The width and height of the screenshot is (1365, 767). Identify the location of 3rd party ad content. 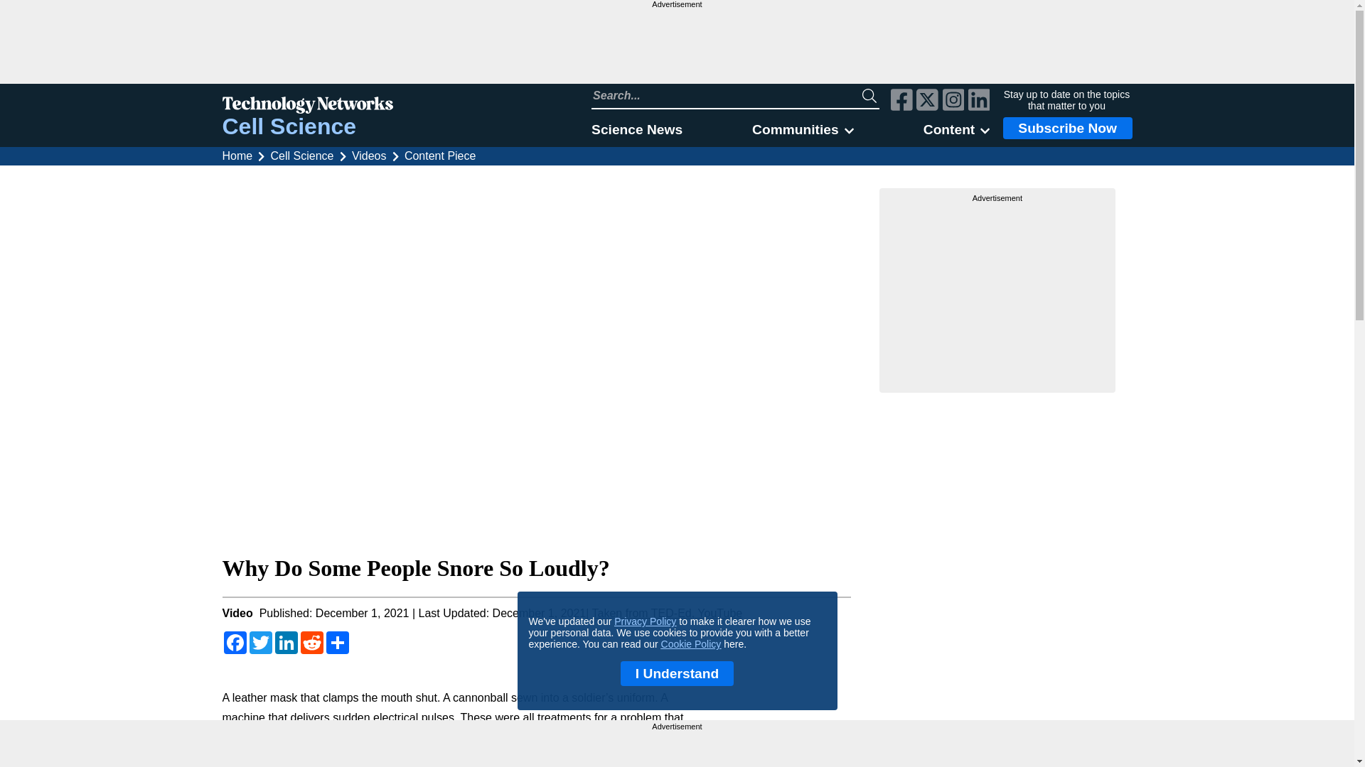
(677, 749).